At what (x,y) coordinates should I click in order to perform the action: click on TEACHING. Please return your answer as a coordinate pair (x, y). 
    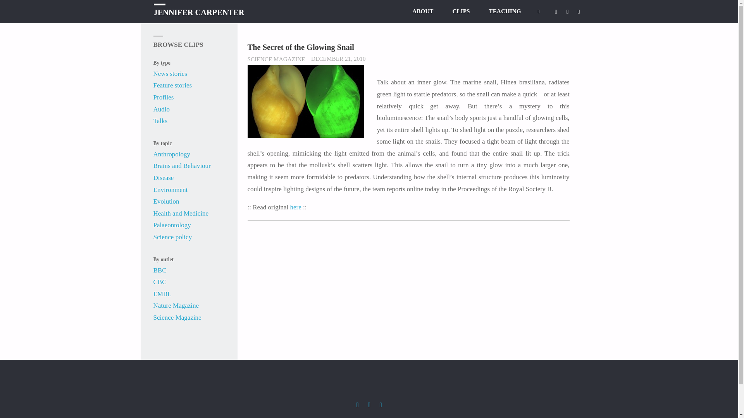
    Looking at the image, I should click on (505, 14).